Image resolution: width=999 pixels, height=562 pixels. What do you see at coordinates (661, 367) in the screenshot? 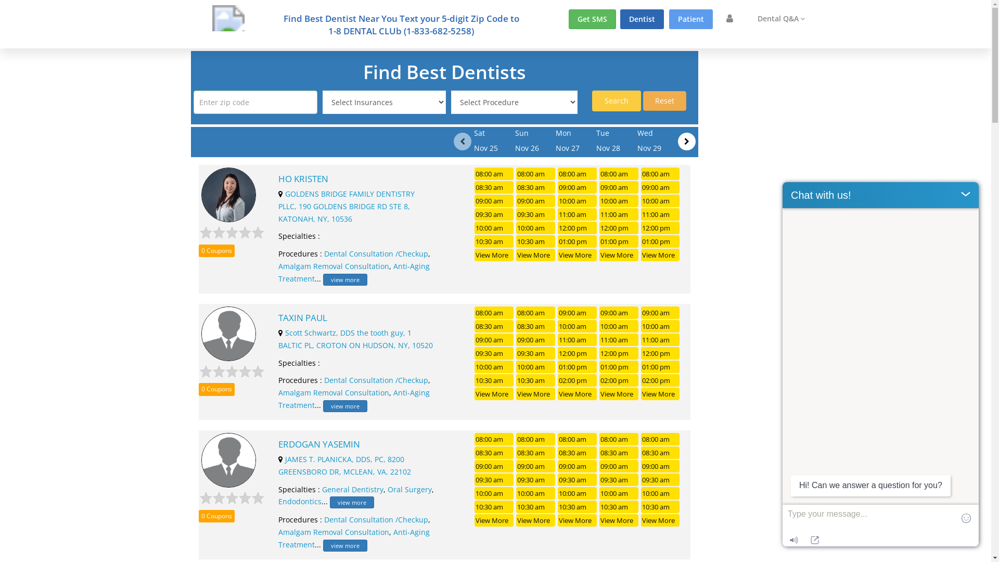
I see `01:00 pm` at bounding box center [661, 367].